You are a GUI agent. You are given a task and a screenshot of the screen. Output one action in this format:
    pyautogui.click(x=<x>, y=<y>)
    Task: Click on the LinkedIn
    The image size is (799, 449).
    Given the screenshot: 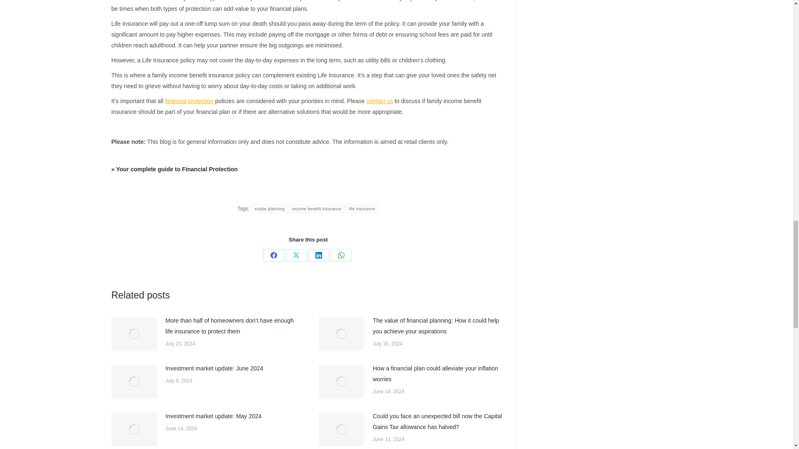 What is the action you would take?
    pyautogui.click(x=319, y=255)
    